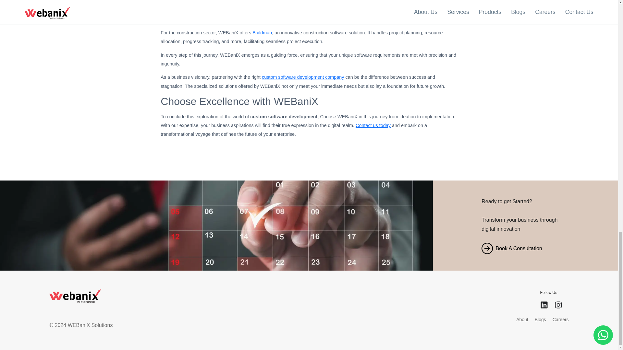  I want to click on Book A Consultation, so click(525, 248).